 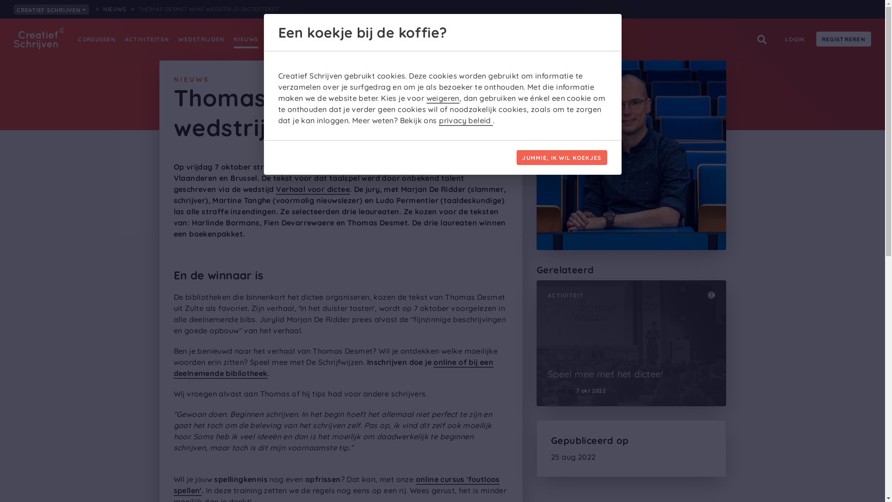 What do you see at coordinates (246, 40) in the screenshot?
I see `NIEUWS` at bounding box center [246, 40].